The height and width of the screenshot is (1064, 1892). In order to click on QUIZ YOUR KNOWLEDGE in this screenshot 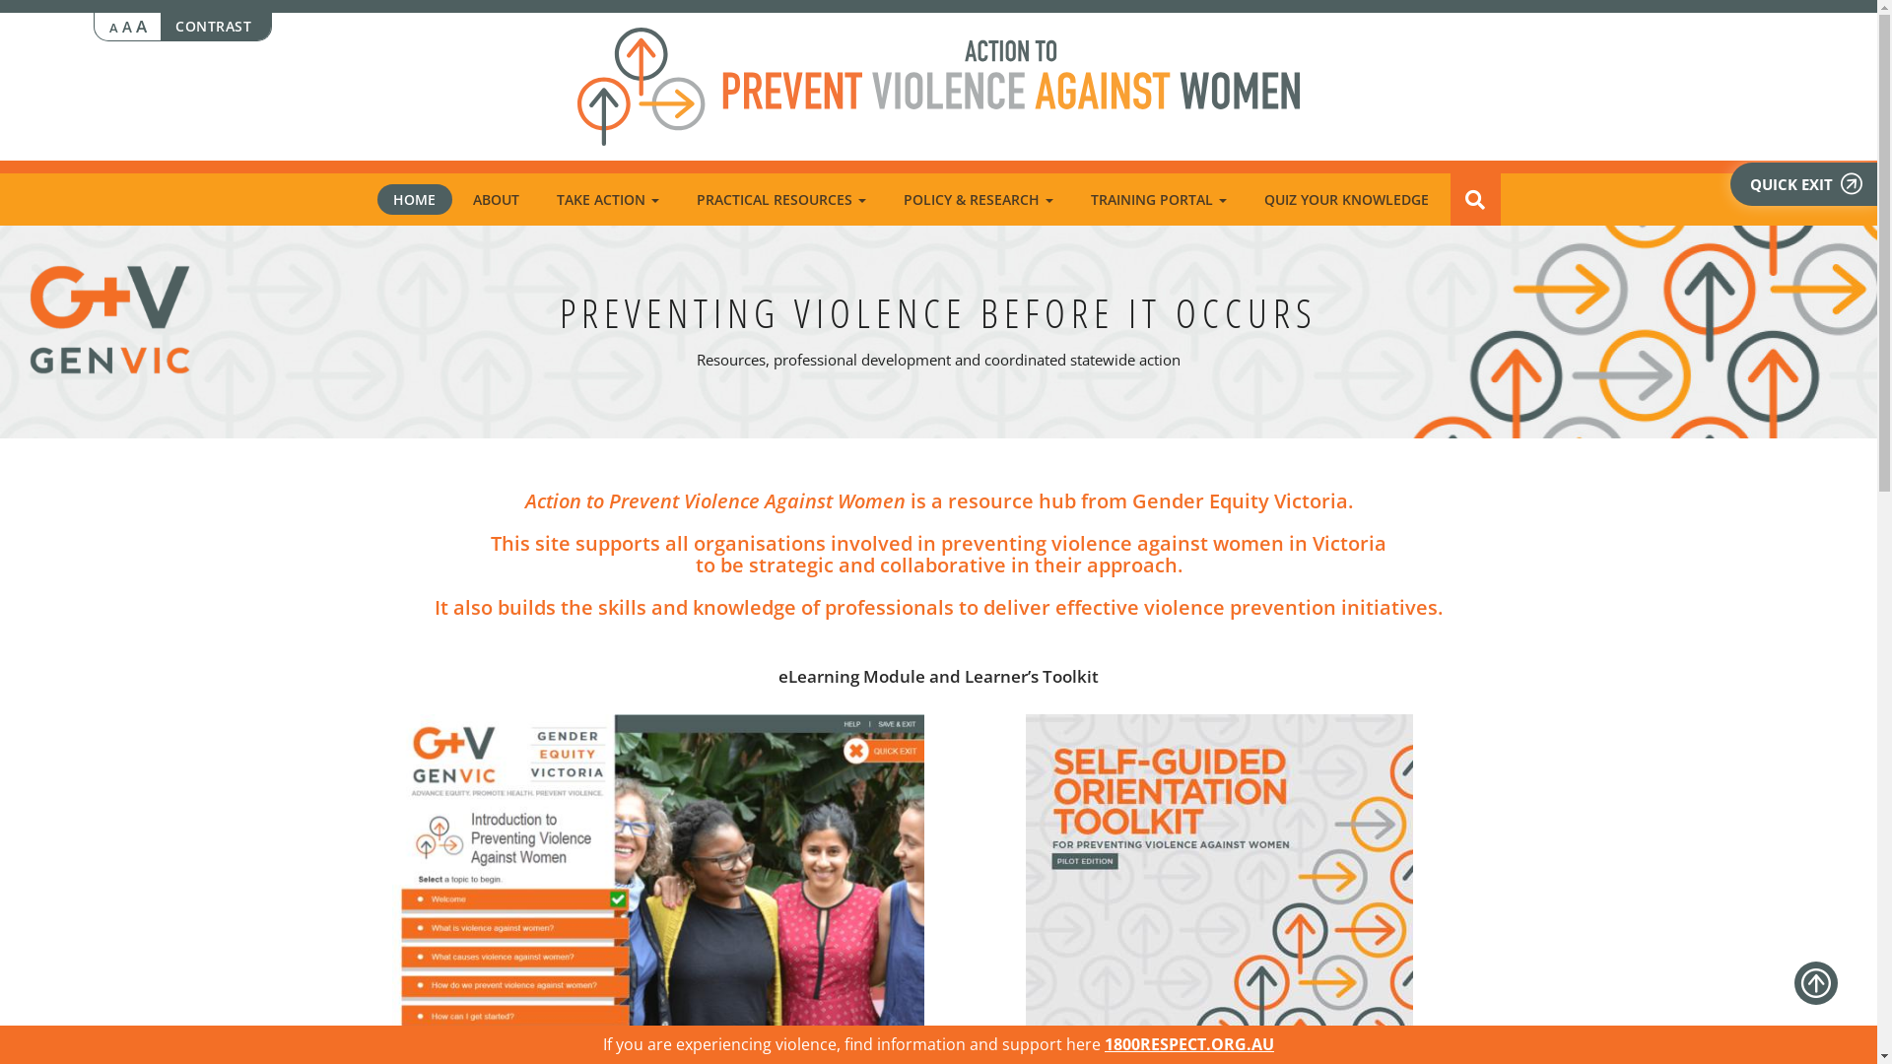, I will do `click(1346, 199)`.